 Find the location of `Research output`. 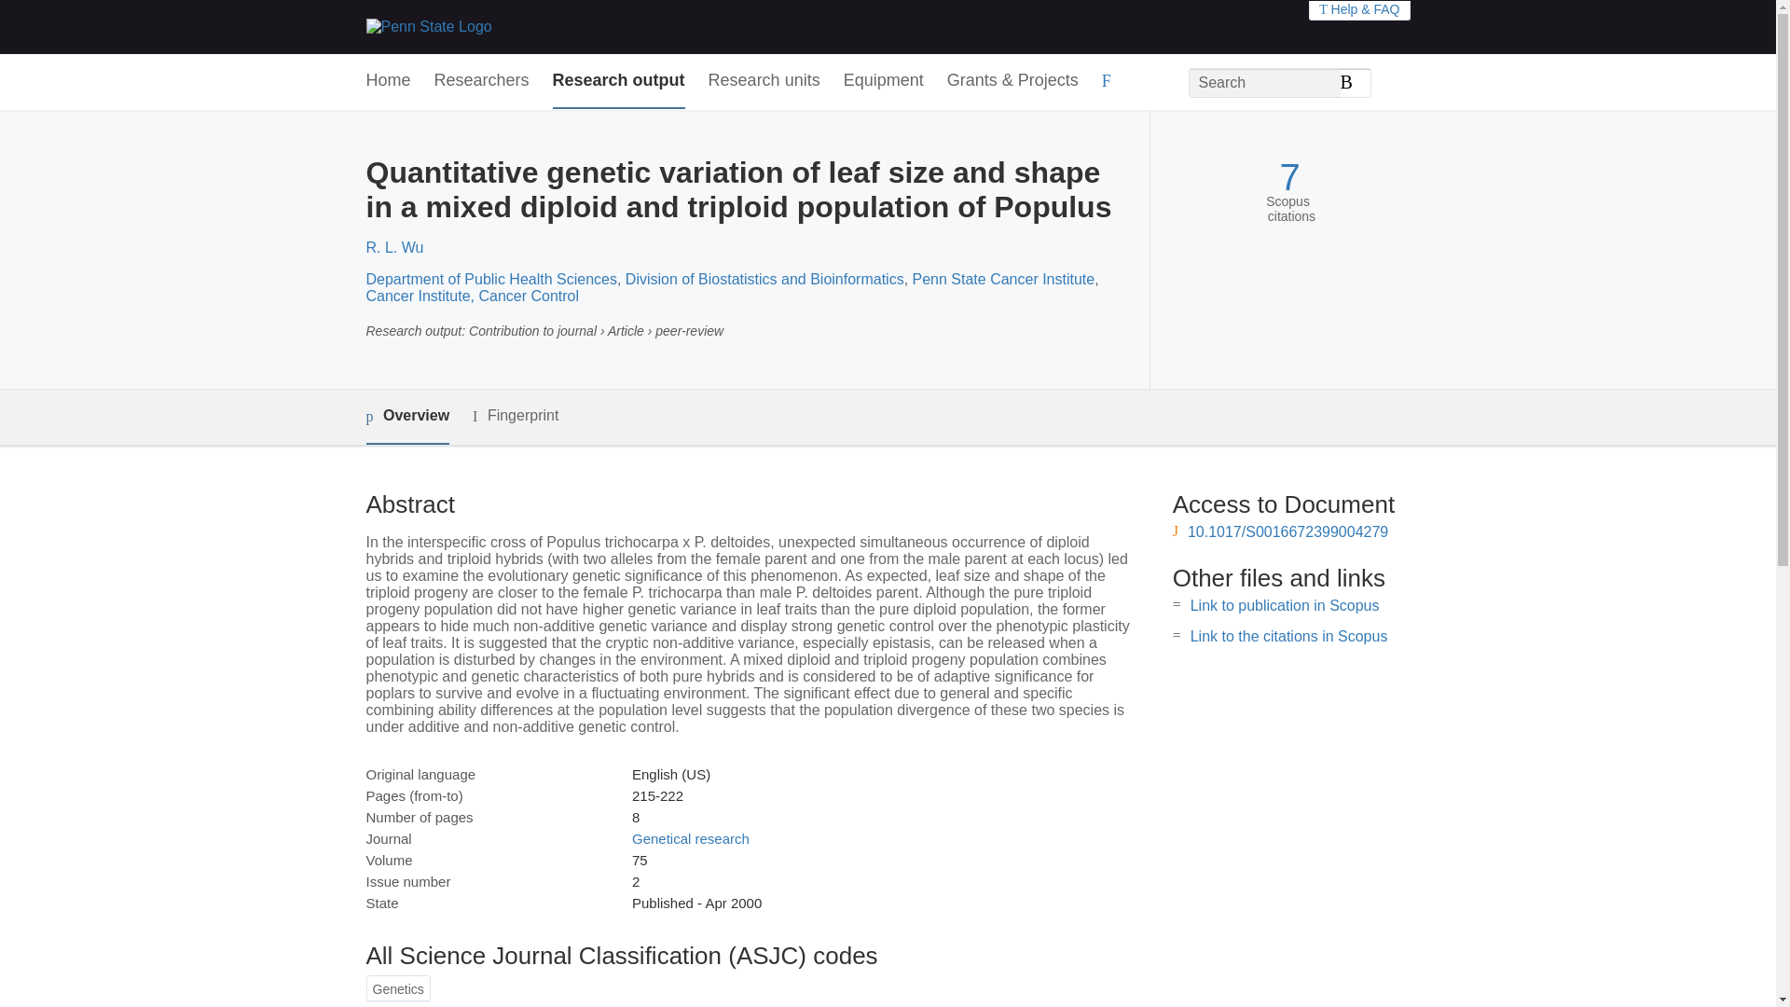

Research output is located at coordinates (619, 81).